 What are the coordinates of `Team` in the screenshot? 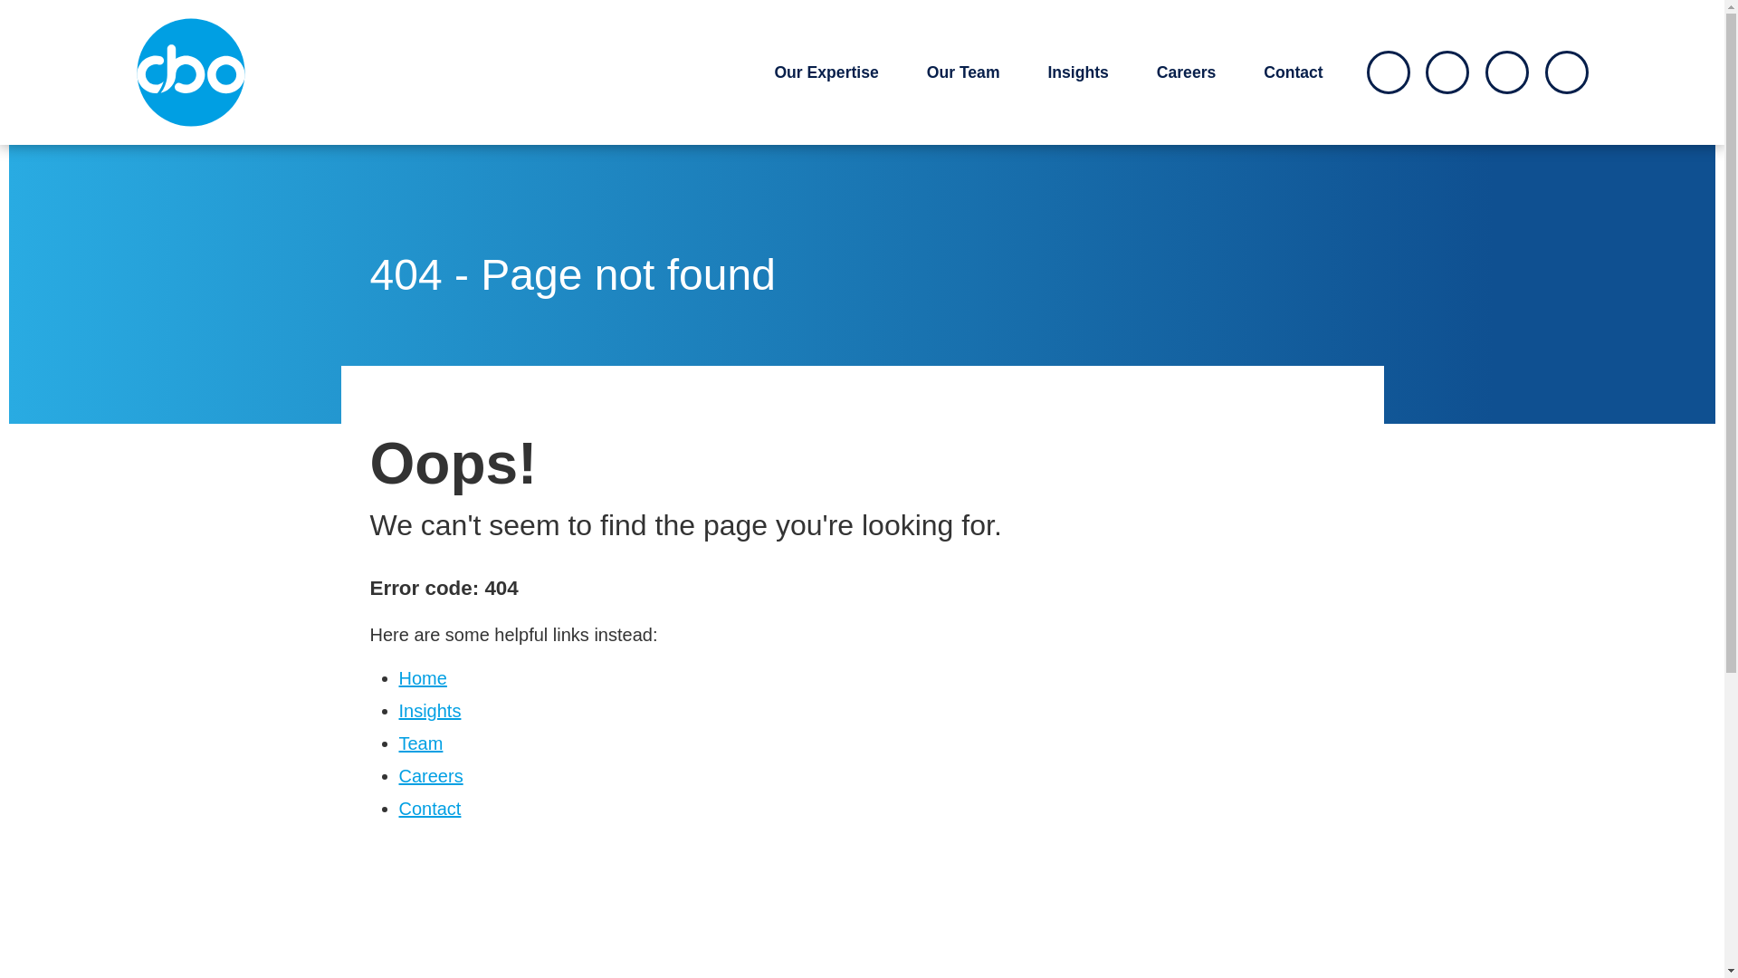 It's located at (420, 743).